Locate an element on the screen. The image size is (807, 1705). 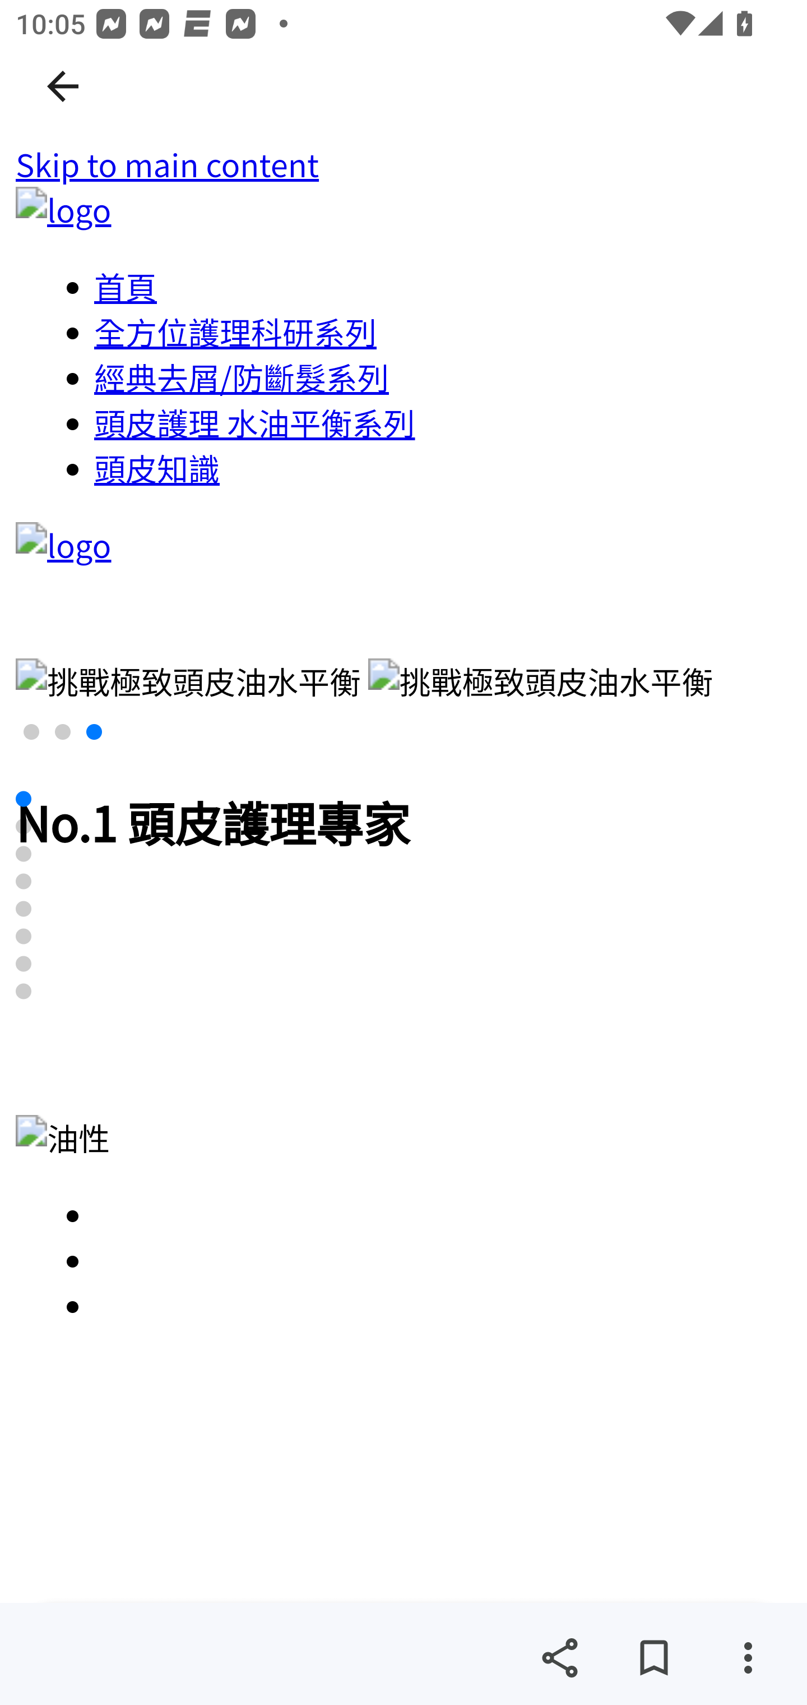
professional-anti-dandruff-shampoo 全方位護理科研系列 is located at coordinates (236, 331).